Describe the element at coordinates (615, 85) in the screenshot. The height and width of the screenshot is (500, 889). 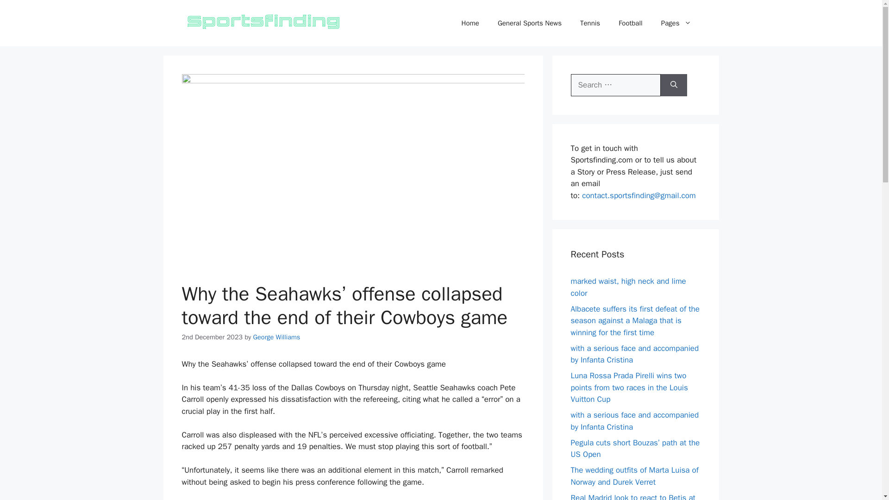
I see `Search for:` at that location.